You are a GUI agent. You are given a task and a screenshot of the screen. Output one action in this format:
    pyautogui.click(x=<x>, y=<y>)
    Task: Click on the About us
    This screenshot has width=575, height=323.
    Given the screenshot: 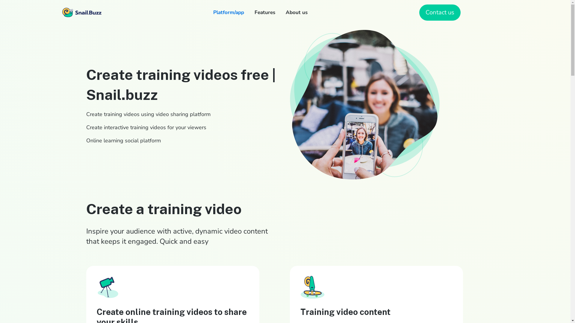 What is the action you would take?
    pyautogui.click(x=296, y=13)
    